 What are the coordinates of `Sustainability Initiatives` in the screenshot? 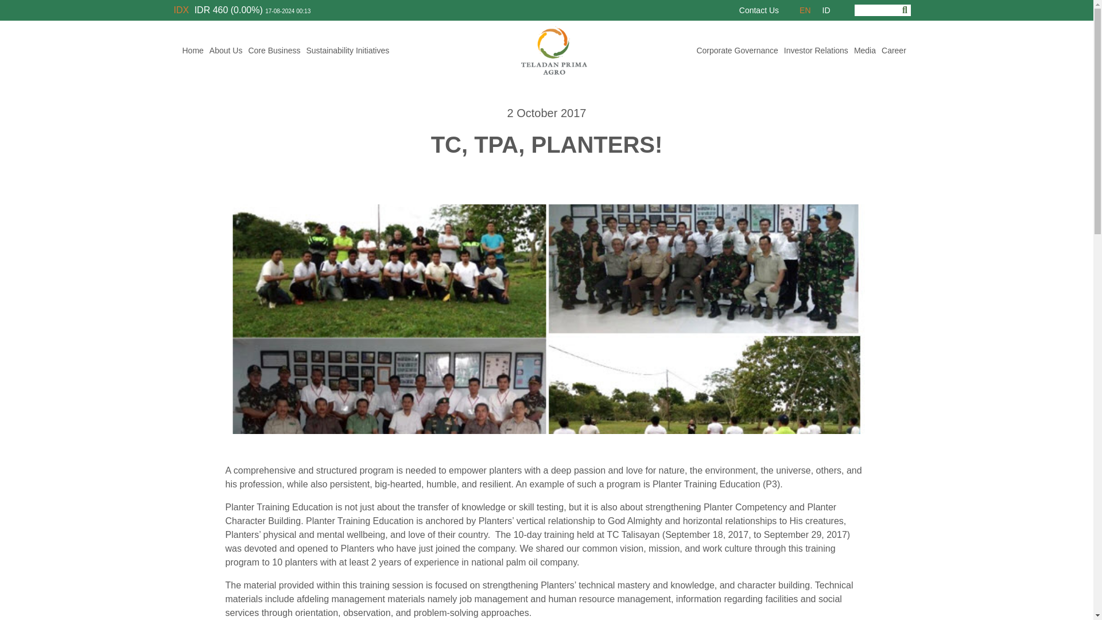 It's located at (348, 51).